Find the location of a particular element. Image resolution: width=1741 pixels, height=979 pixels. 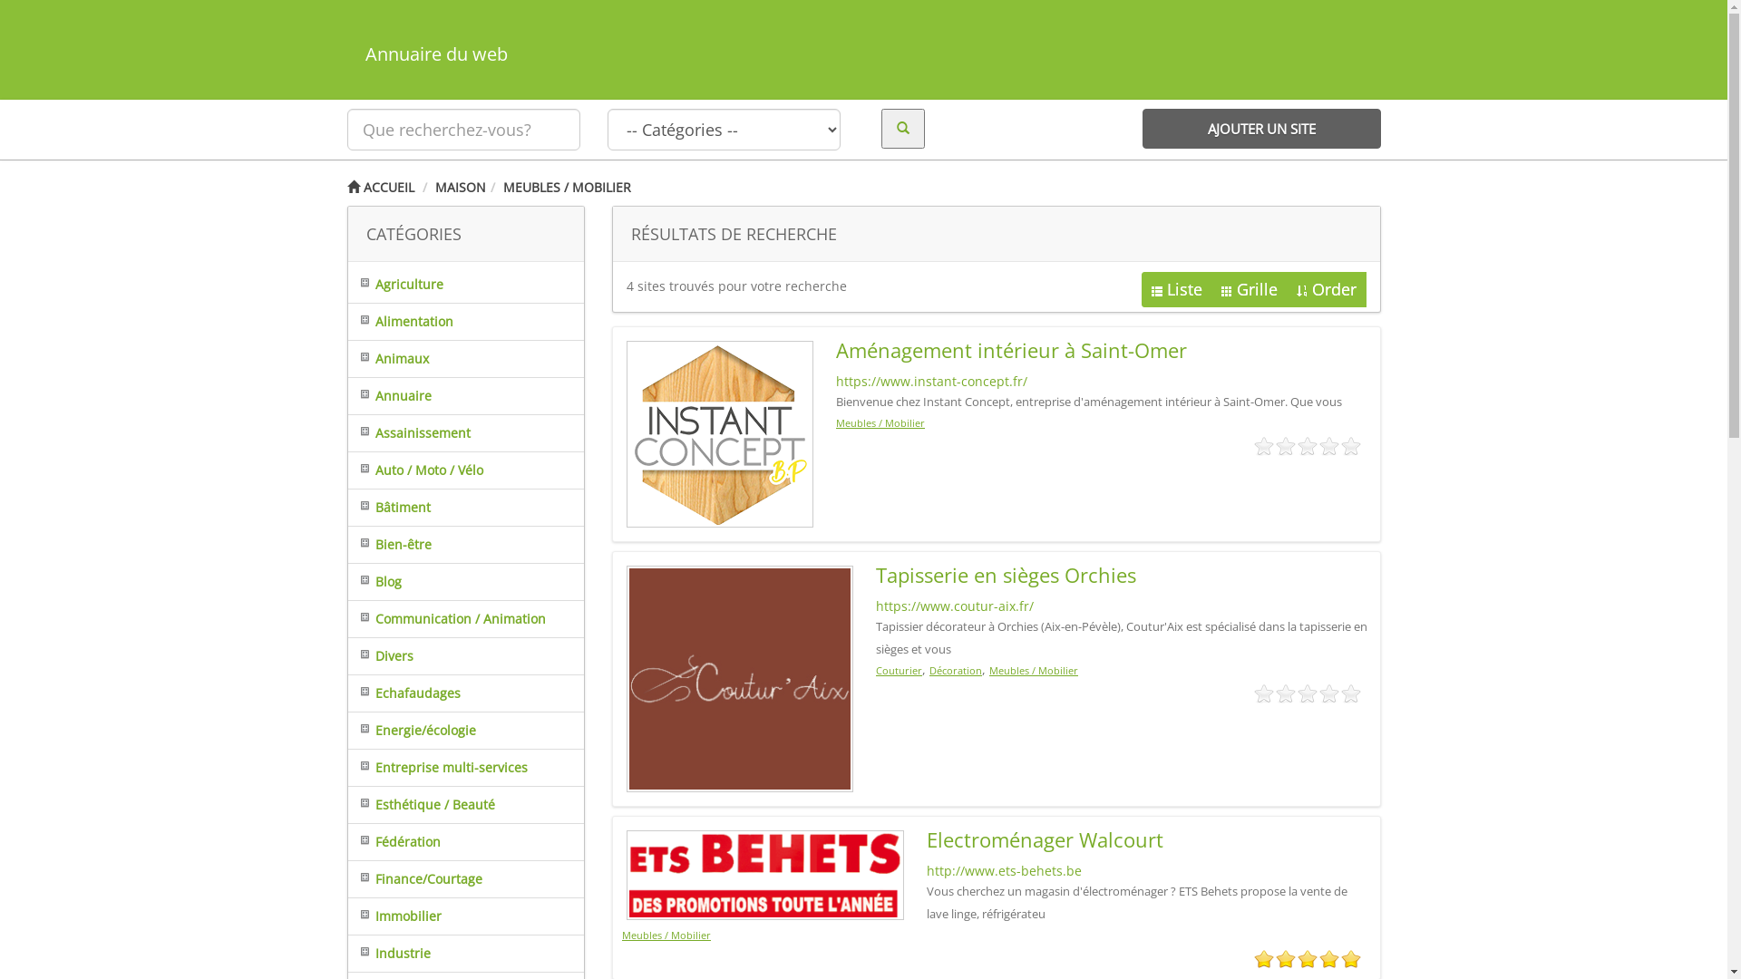

gorgeous is located at coordinates (1351, 959).